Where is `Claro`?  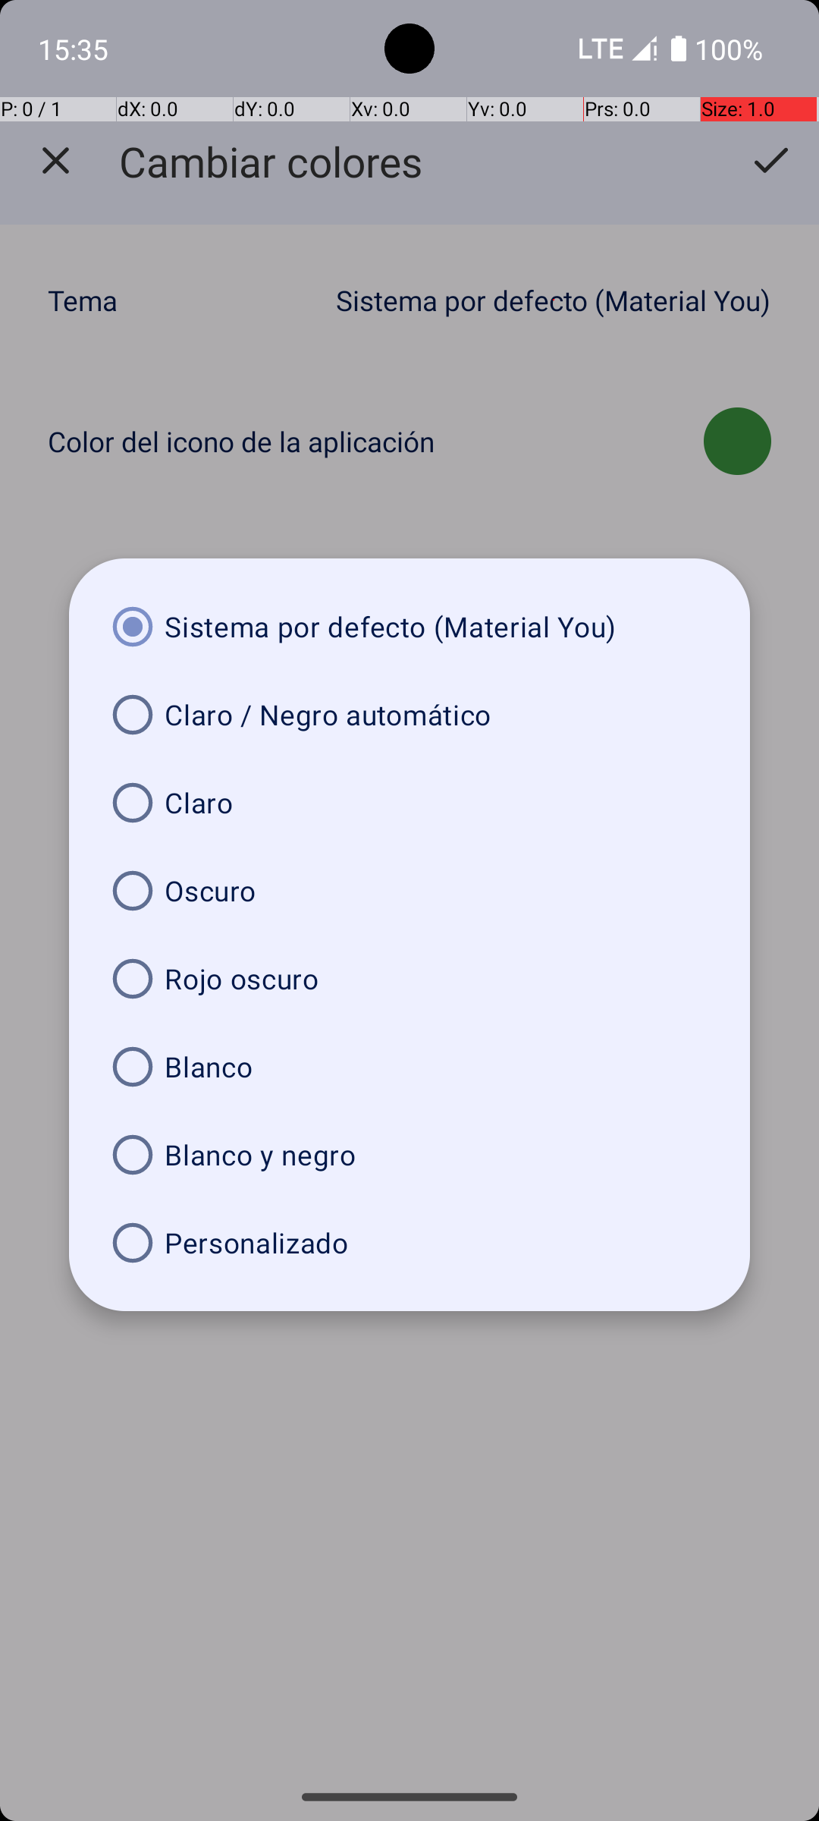 Claro is located at coordinates (409, 803).